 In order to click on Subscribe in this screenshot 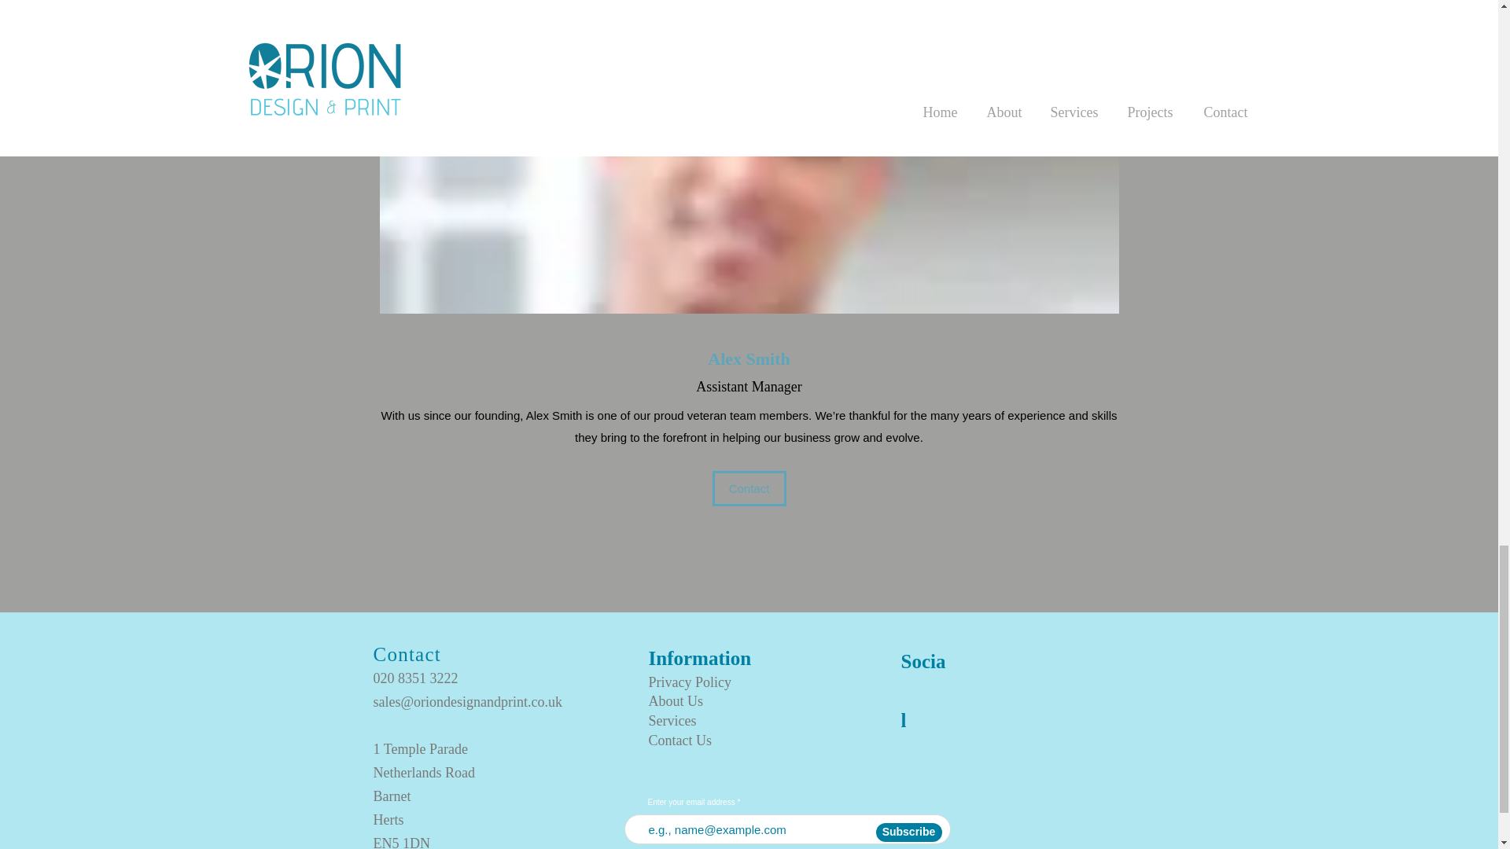, I will do `click(909, 832)`.